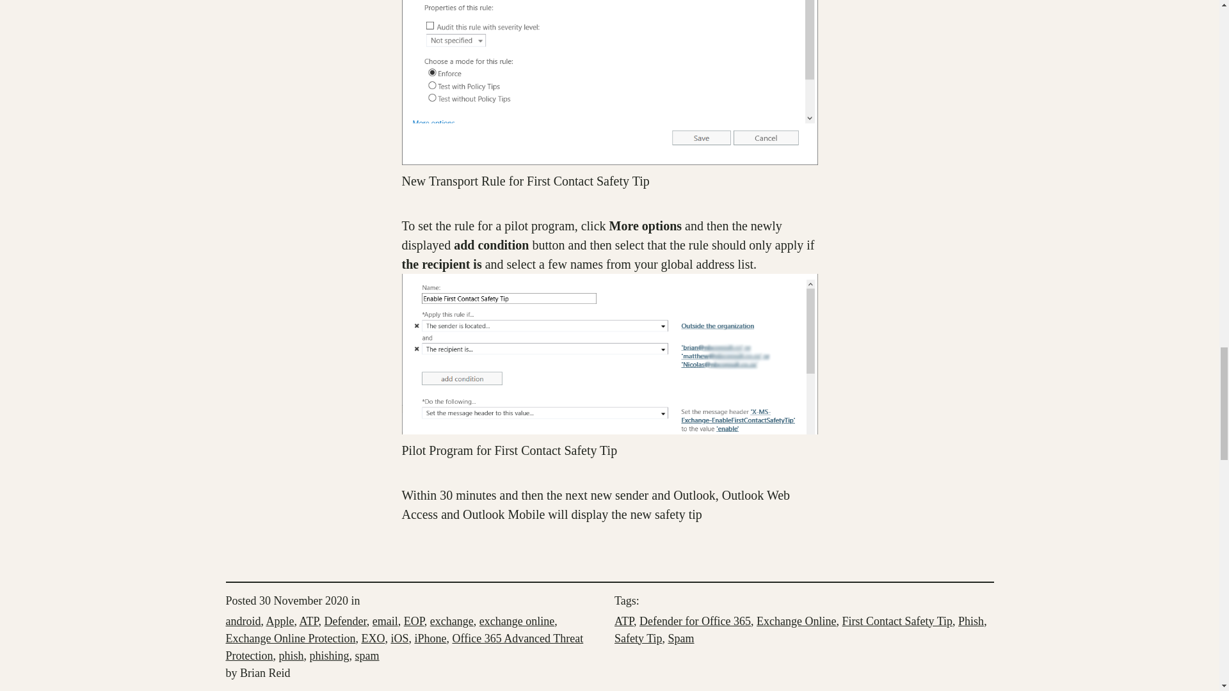  What do you see at coordinates (280, 621) in the screenshot?
I see `Apple` at bounding box center [280, 621].